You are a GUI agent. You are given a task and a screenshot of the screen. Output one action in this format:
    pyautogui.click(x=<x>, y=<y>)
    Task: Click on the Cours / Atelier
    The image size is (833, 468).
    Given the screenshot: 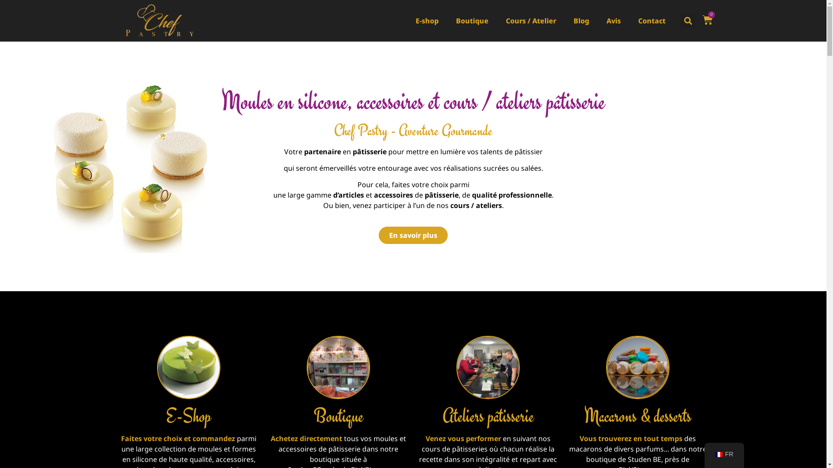 What is the action you would take?
    pyautogui.click(x=531, y=21)
    